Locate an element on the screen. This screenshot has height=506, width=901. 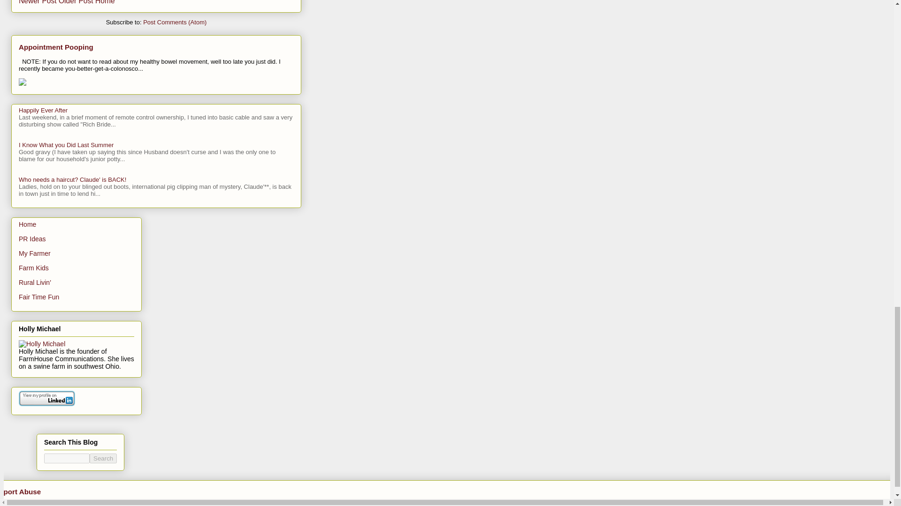
search is located at coordinates (103, 458).